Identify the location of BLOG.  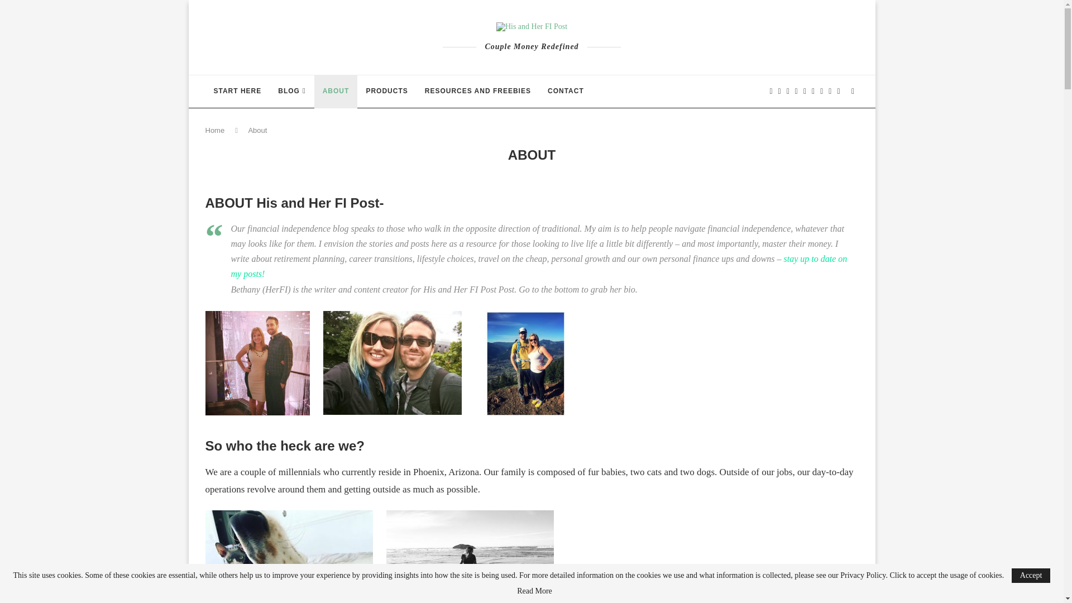
(291, 92).